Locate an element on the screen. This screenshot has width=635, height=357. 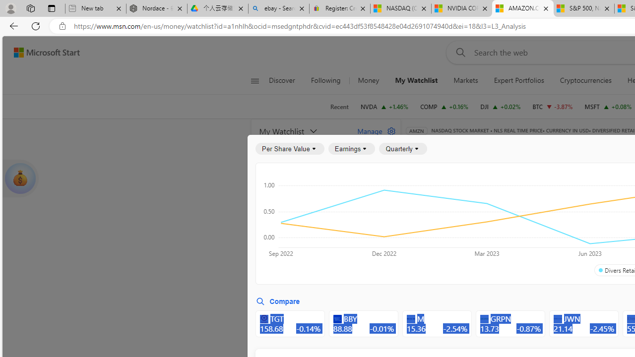
Compare is located at coordinates (278, 301).